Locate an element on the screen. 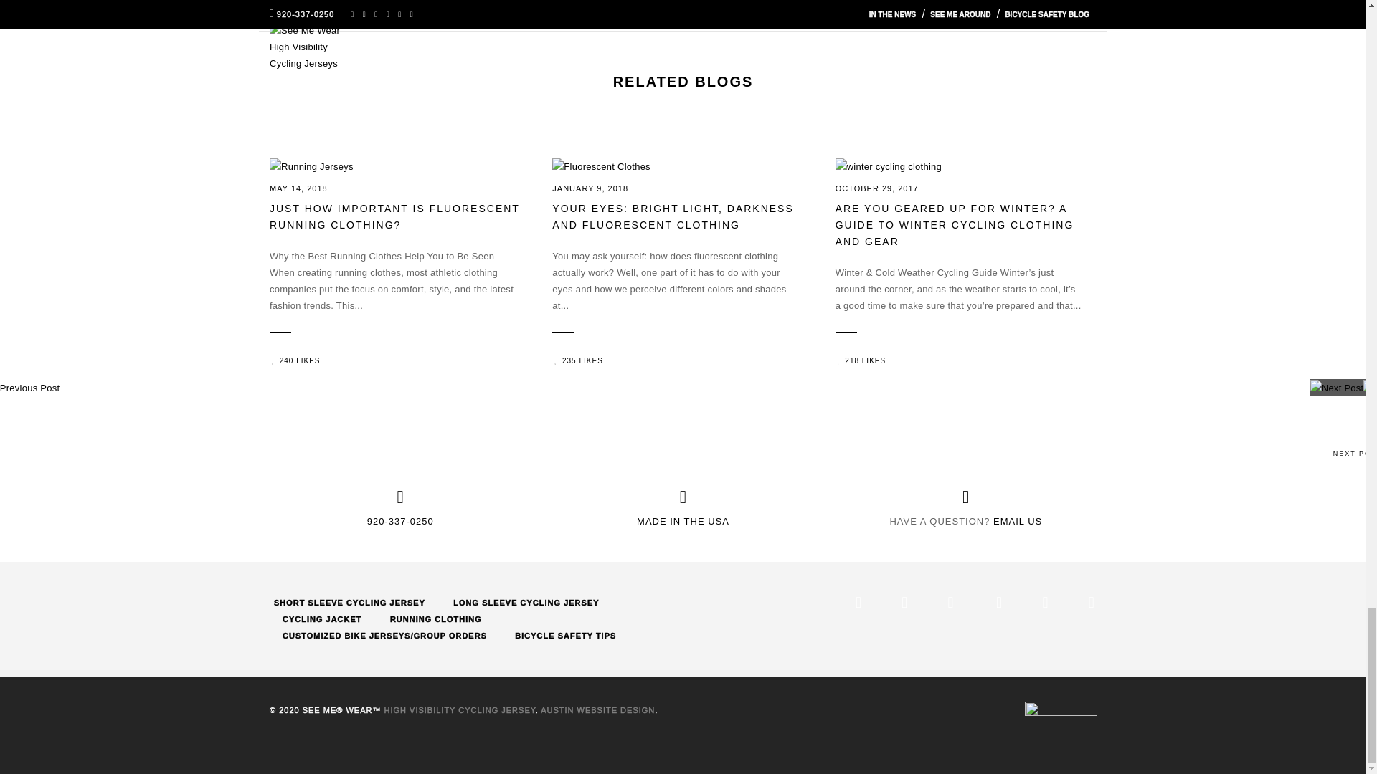 The width and height of the screenshot is (1377, 774). Like is located at coordinates (294, 361).